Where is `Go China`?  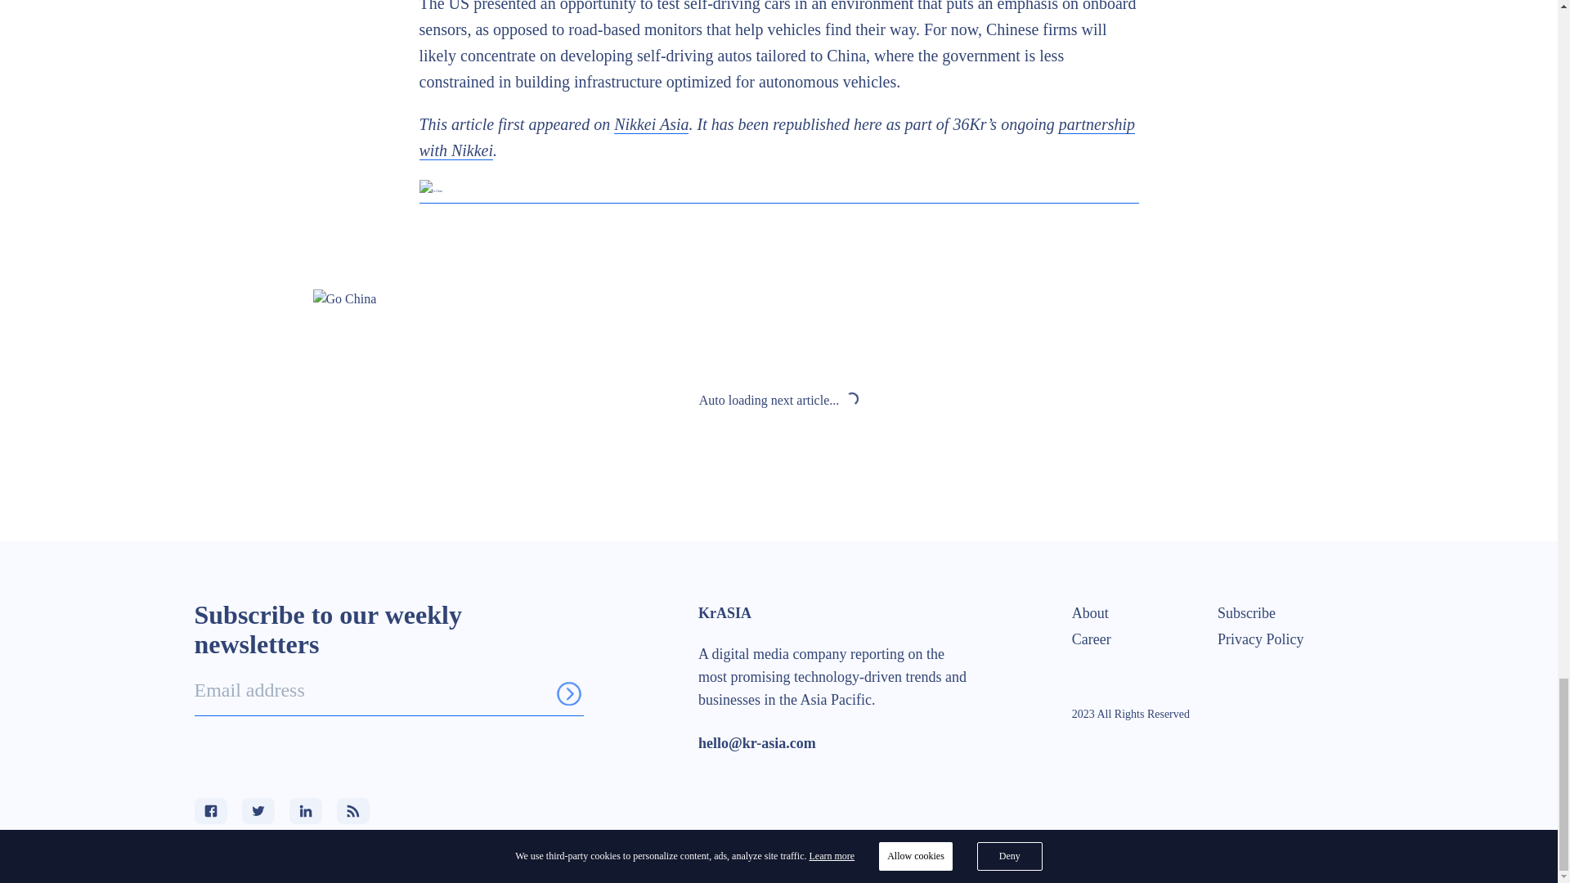 Go China is located at coordinates (778, 191).